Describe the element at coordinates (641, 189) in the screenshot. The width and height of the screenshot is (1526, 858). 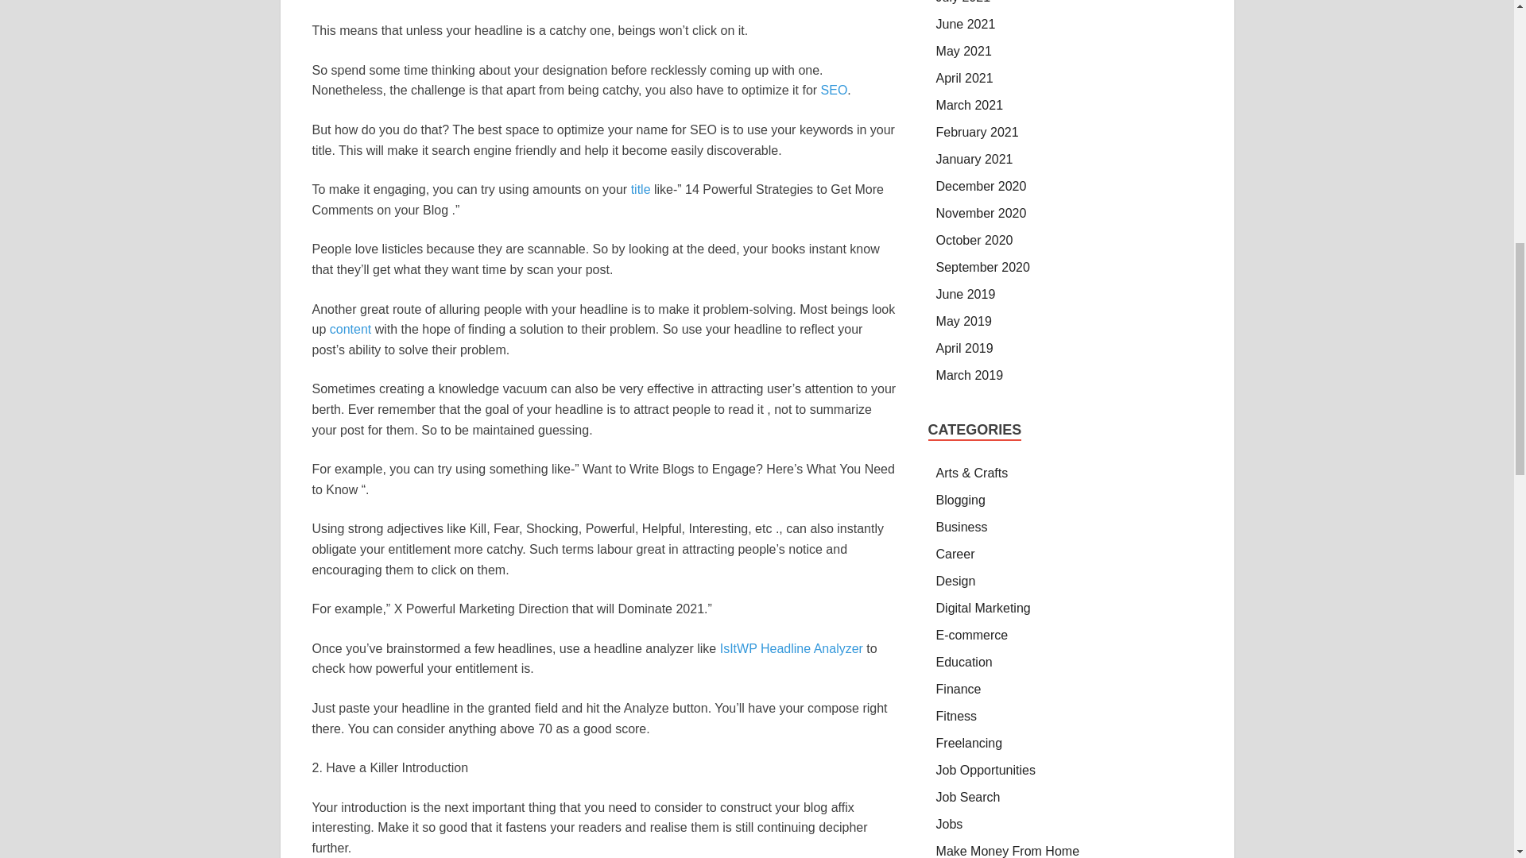
I see `title` at that location.